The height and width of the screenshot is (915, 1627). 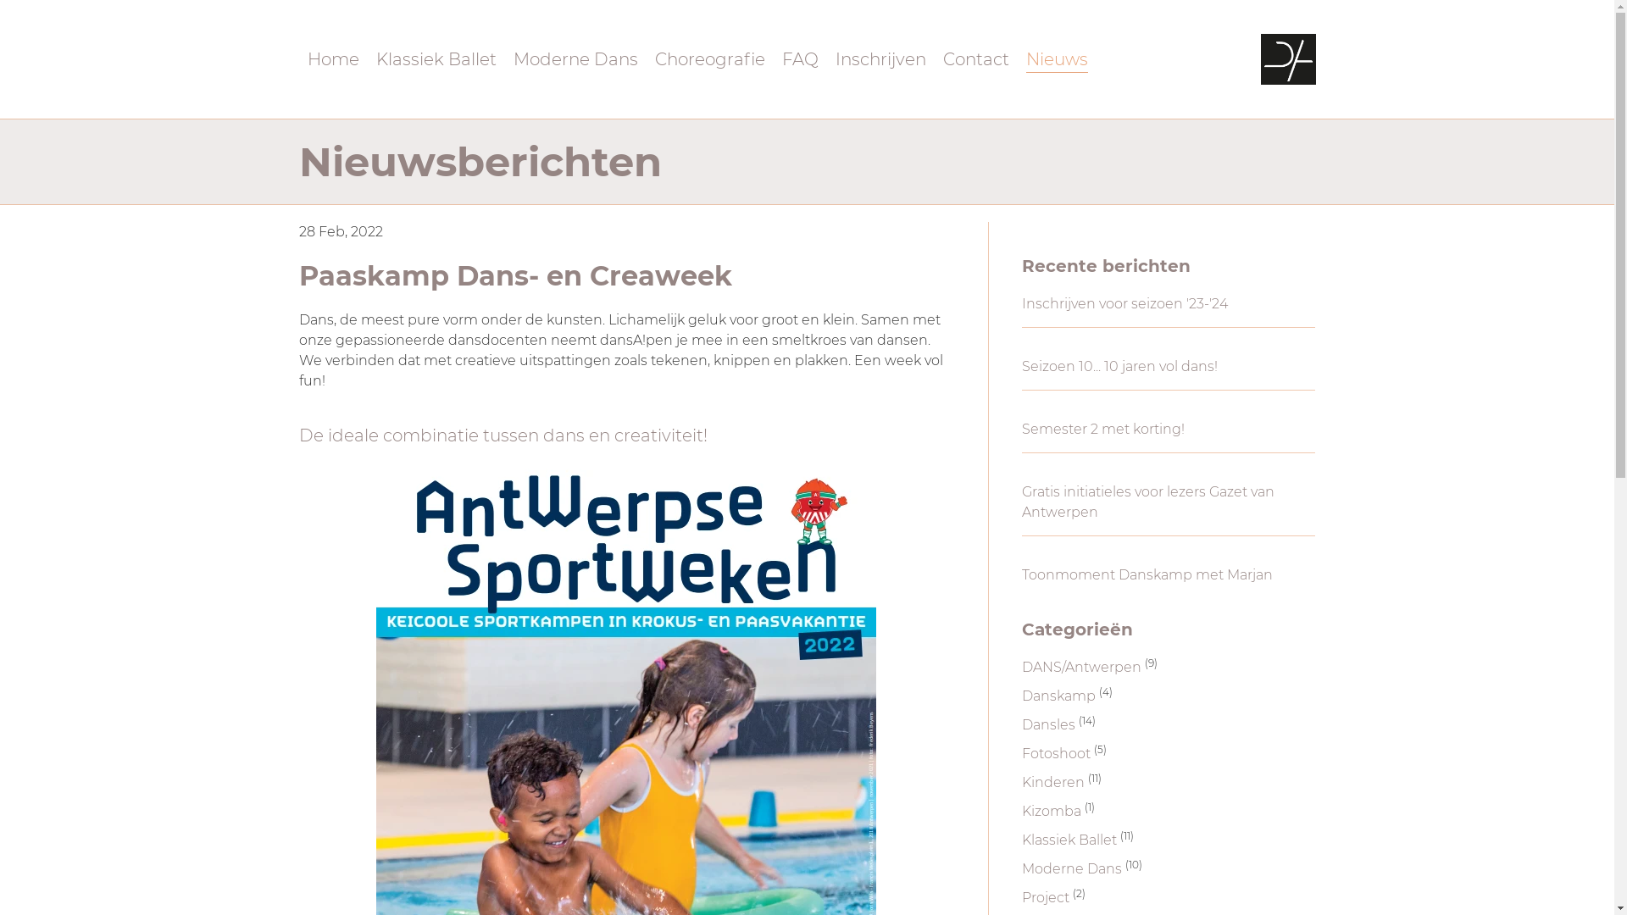 I want to click on Kizomba, so click(x=1052, y=812).